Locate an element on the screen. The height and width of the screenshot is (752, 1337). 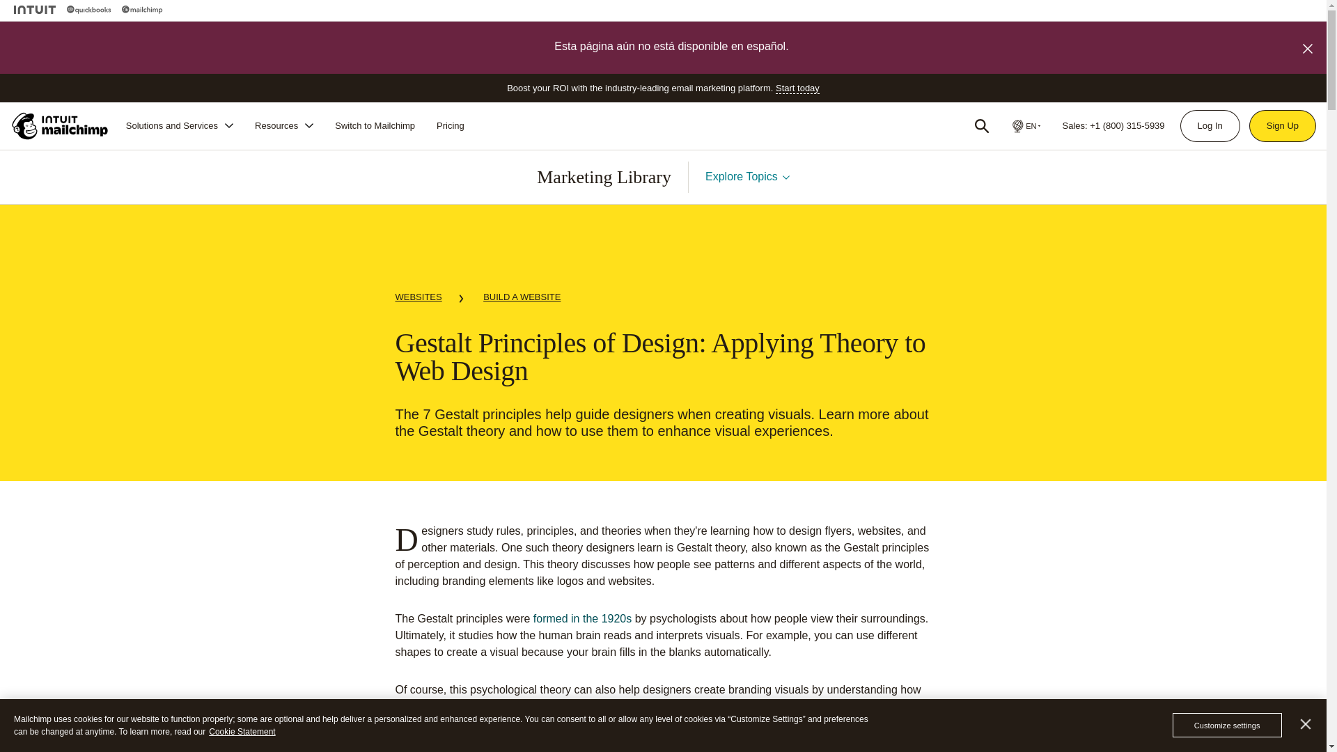
Marketing Library is located at coordinates (604, 177).